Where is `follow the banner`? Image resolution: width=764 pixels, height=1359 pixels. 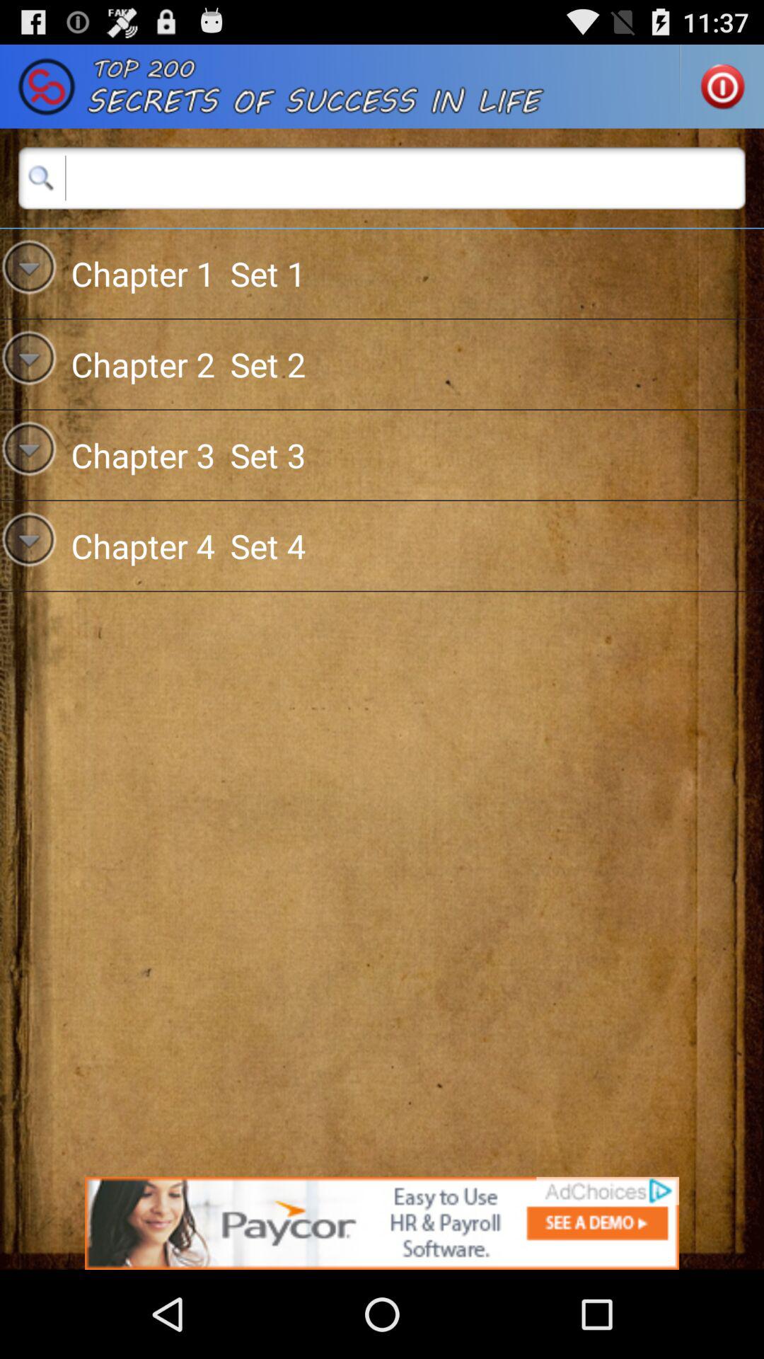 follow the banner is located at coordinates (382, 1223).